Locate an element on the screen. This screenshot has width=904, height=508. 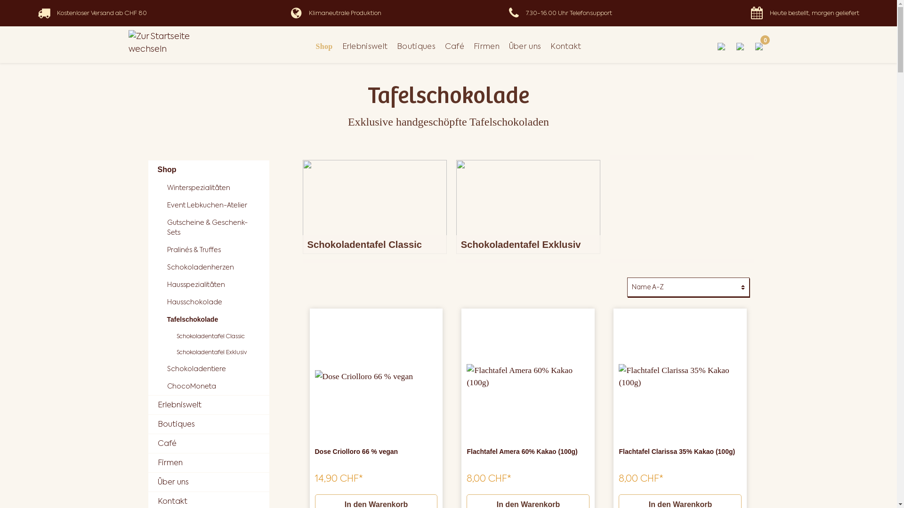
Flachtafel Clarissa 35% Kakao (100g) is located at coordinates (680, 457).